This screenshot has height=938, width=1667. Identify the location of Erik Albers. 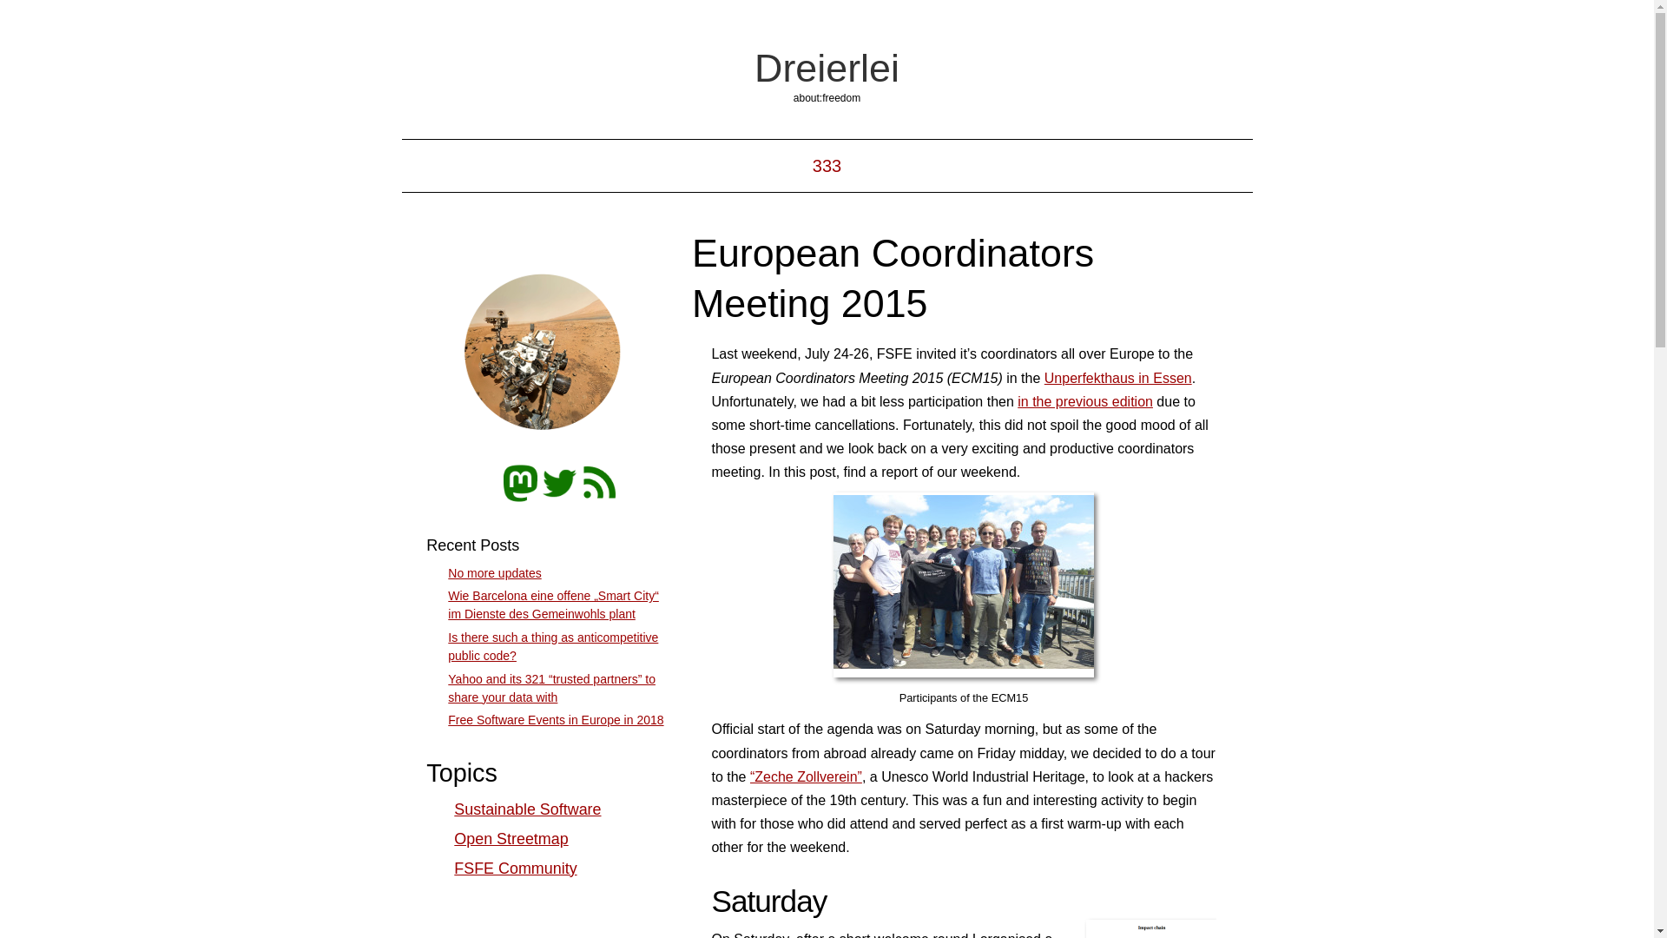
(546, 354).